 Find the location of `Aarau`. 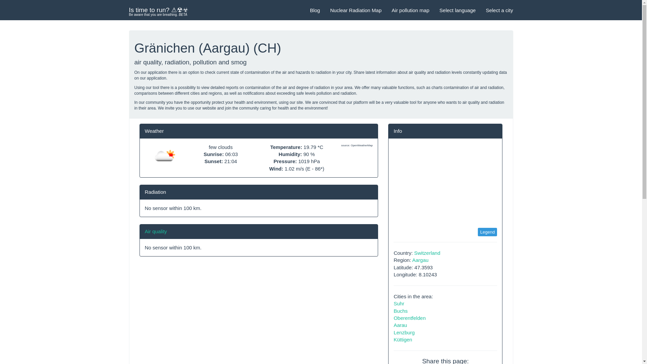

Aarau is located at coordinates (400, 325).